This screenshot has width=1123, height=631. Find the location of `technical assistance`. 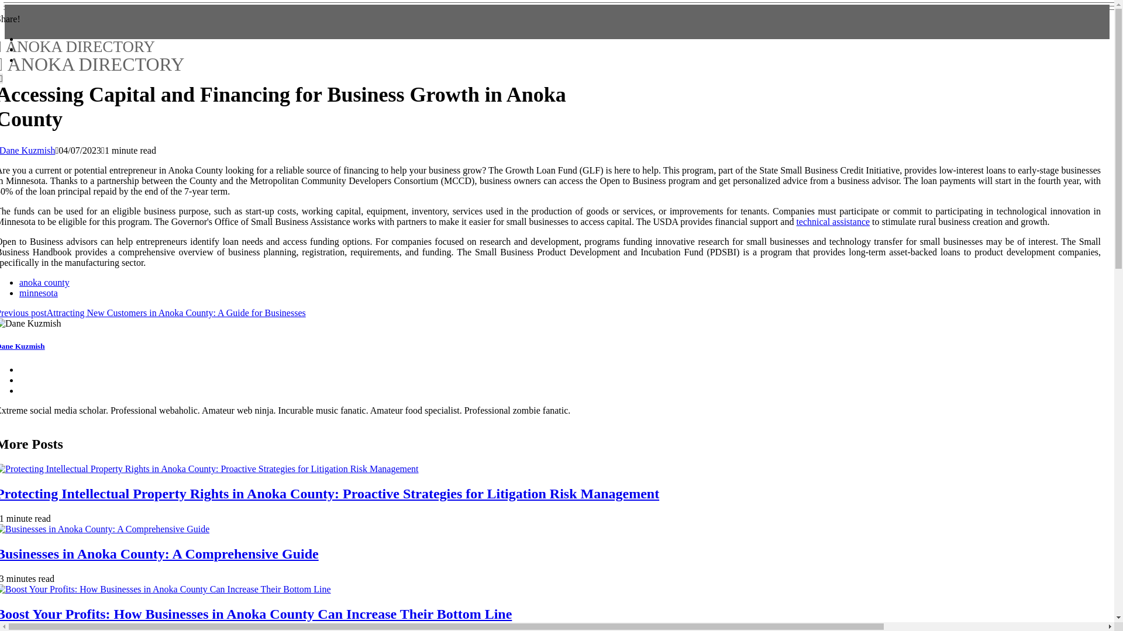

technical assistance is located at coordinates (833, 221).